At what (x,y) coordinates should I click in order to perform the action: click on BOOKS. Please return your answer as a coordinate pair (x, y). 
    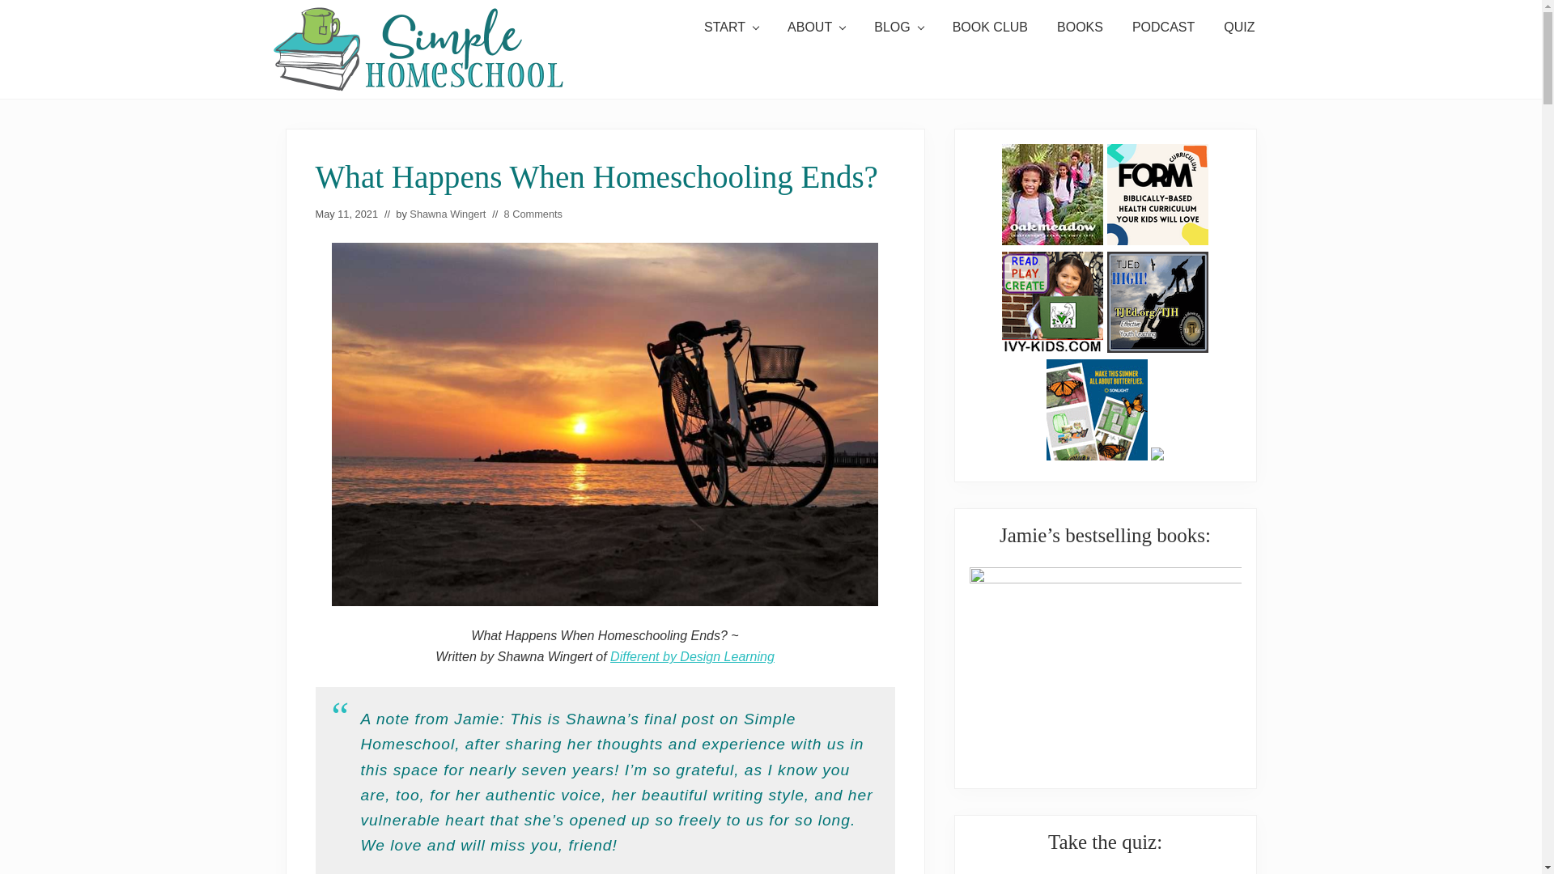
    Looking at the image, I should click on (1080, 28).